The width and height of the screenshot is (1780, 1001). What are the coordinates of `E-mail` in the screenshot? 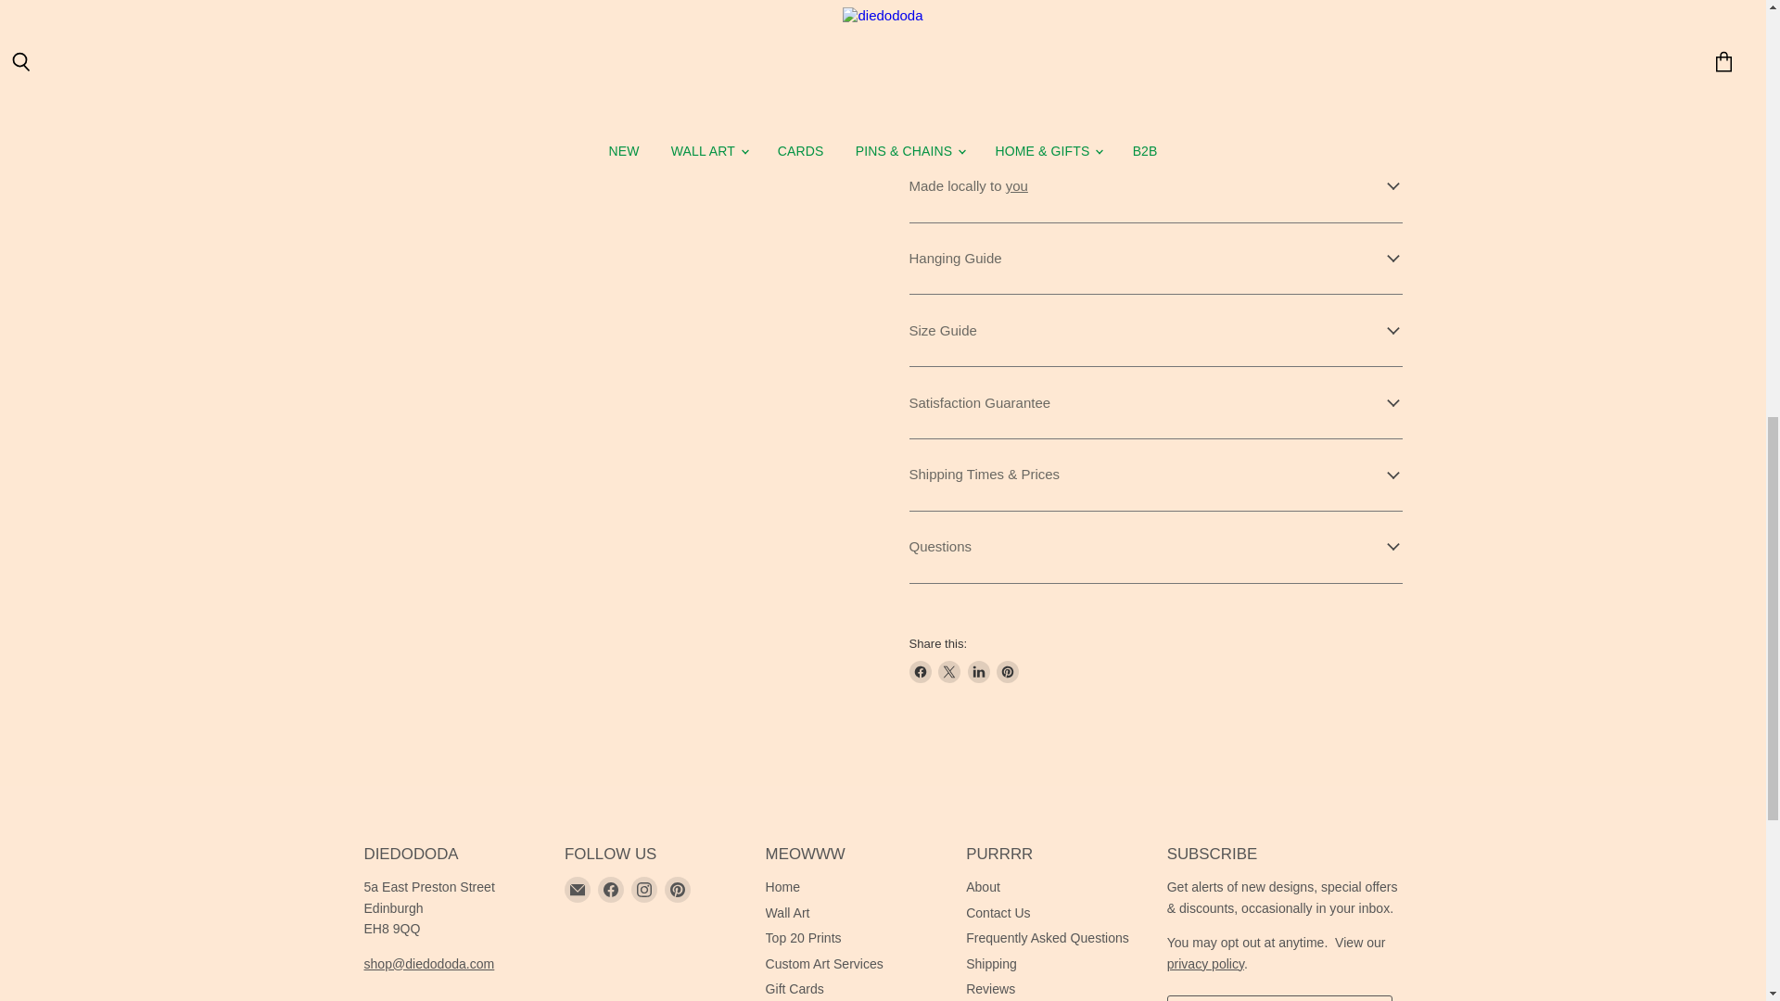 It's located at (577, 890).